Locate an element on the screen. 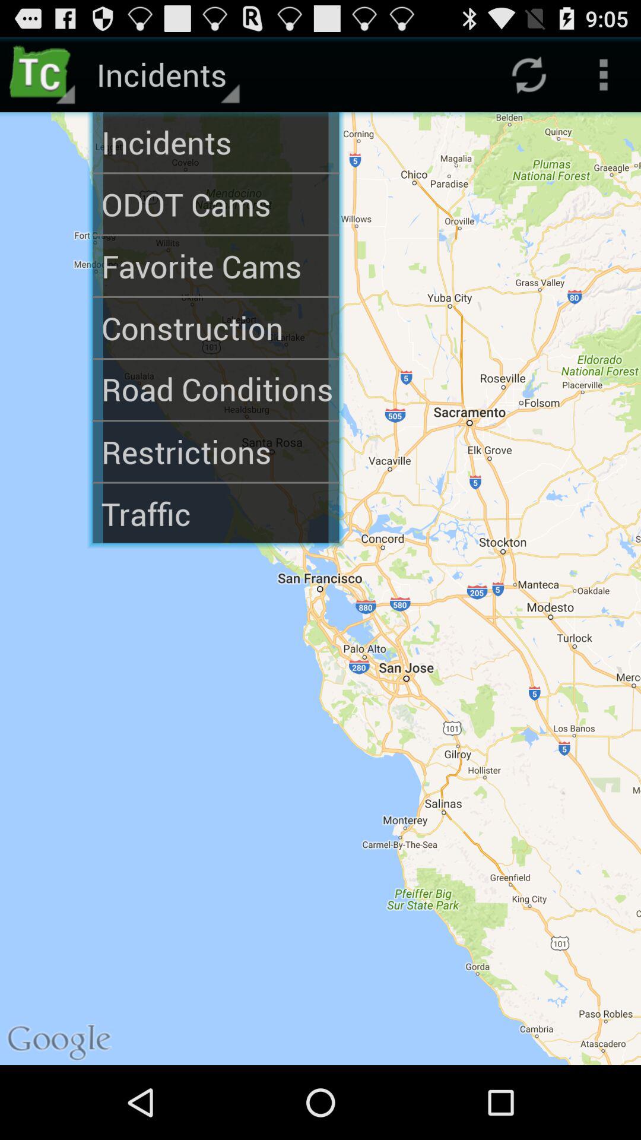 This screenshot has width=641, height=1140. press favorite cams item is located at coordinates (216, 266).